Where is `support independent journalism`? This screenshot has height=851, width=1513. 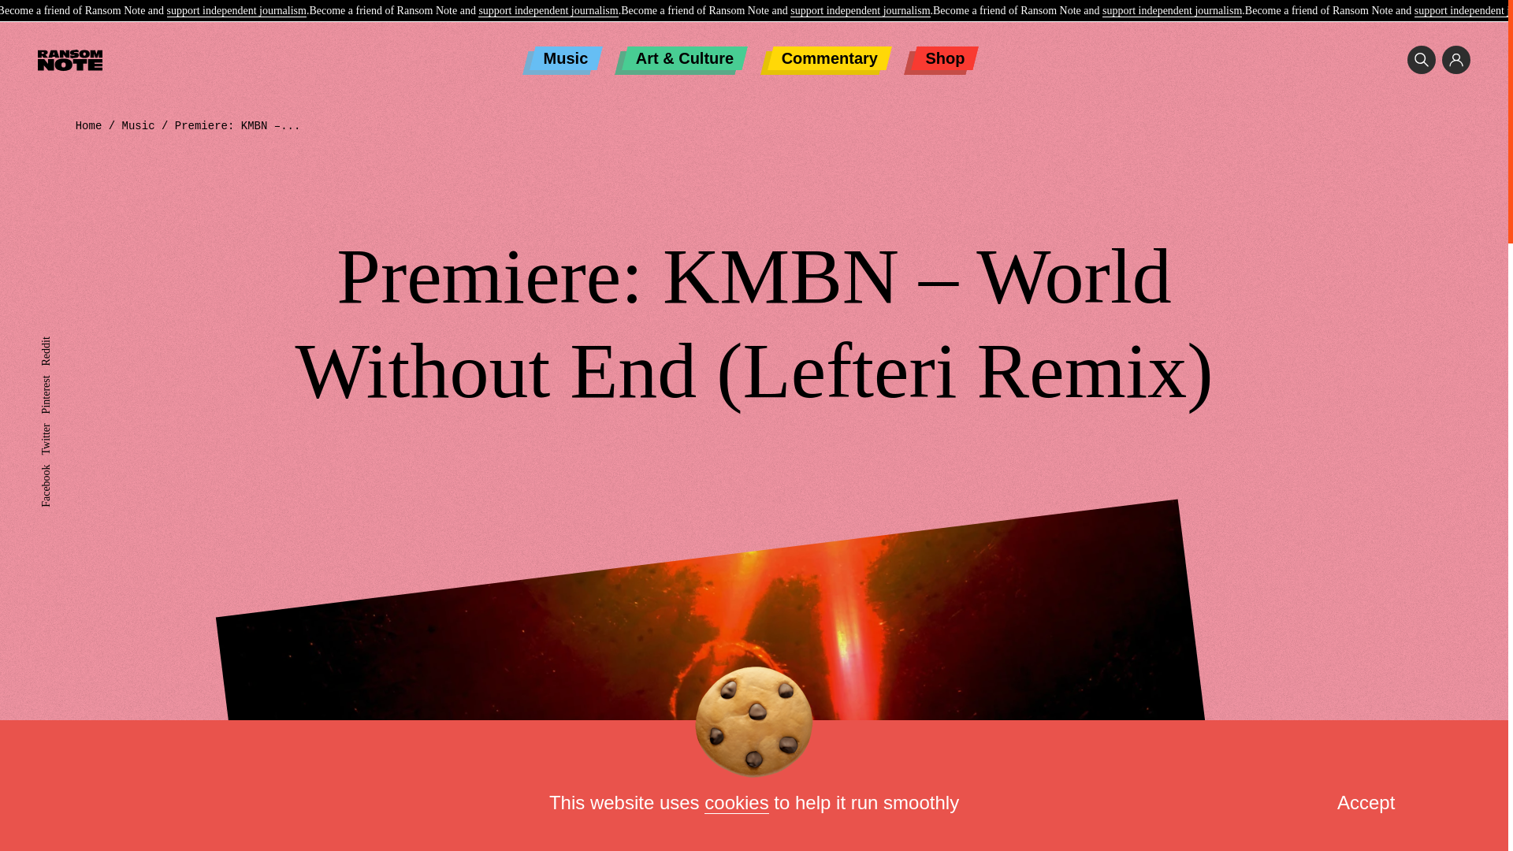 support independent journalism is located at coordinates (860, 11).